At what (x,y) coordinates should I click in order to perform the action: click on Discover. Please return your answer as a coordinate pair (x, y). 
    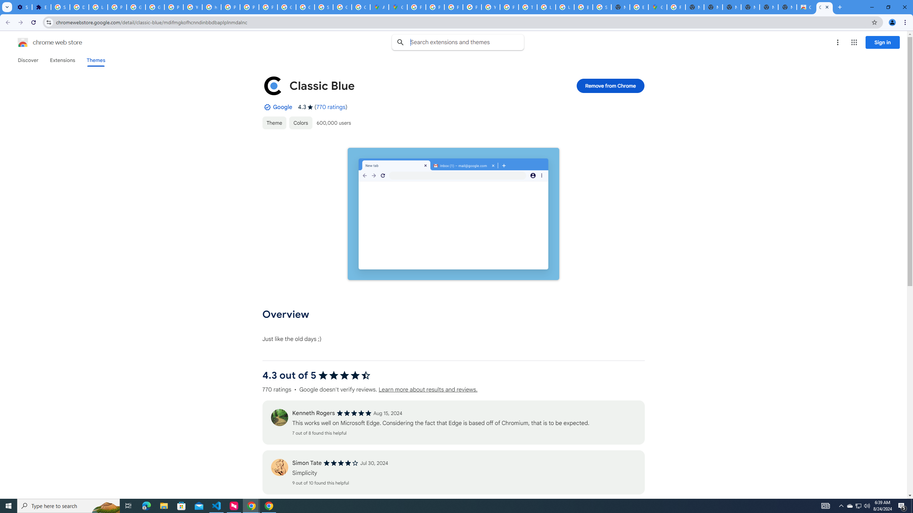
    Looking at the image, I should click on (28, 60).